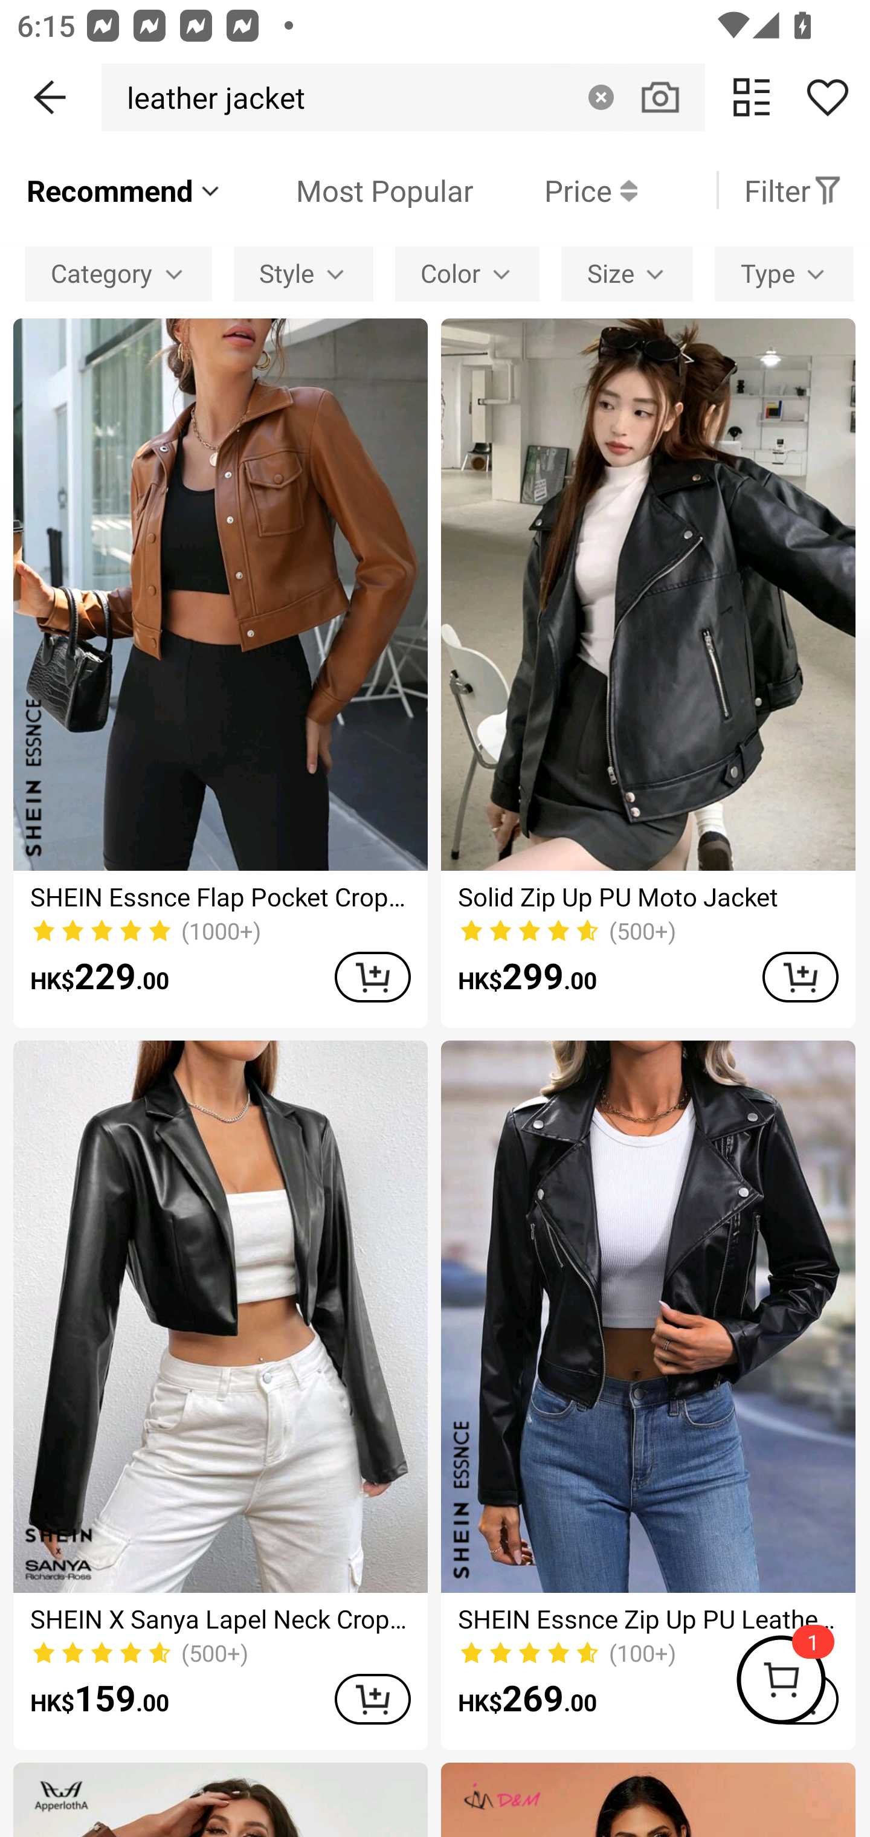 The width and height of the screenshot is (870, 1837). What do you see at coordinates (466, 273) in the screenshot?
I see `Color` at bounding box center [466, 273].